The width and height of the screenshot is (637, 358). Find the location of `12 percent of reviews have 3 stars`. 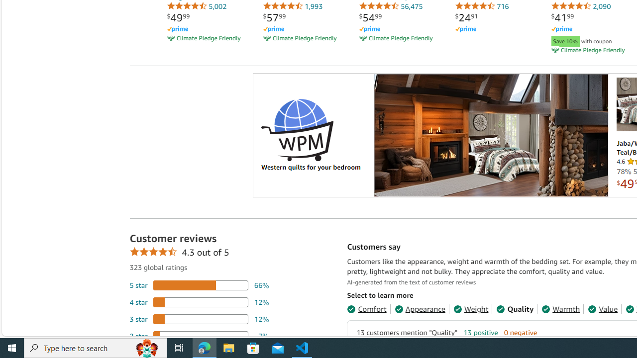

12 percent of reviews have 3 stars is located at coordinates (199, 319).